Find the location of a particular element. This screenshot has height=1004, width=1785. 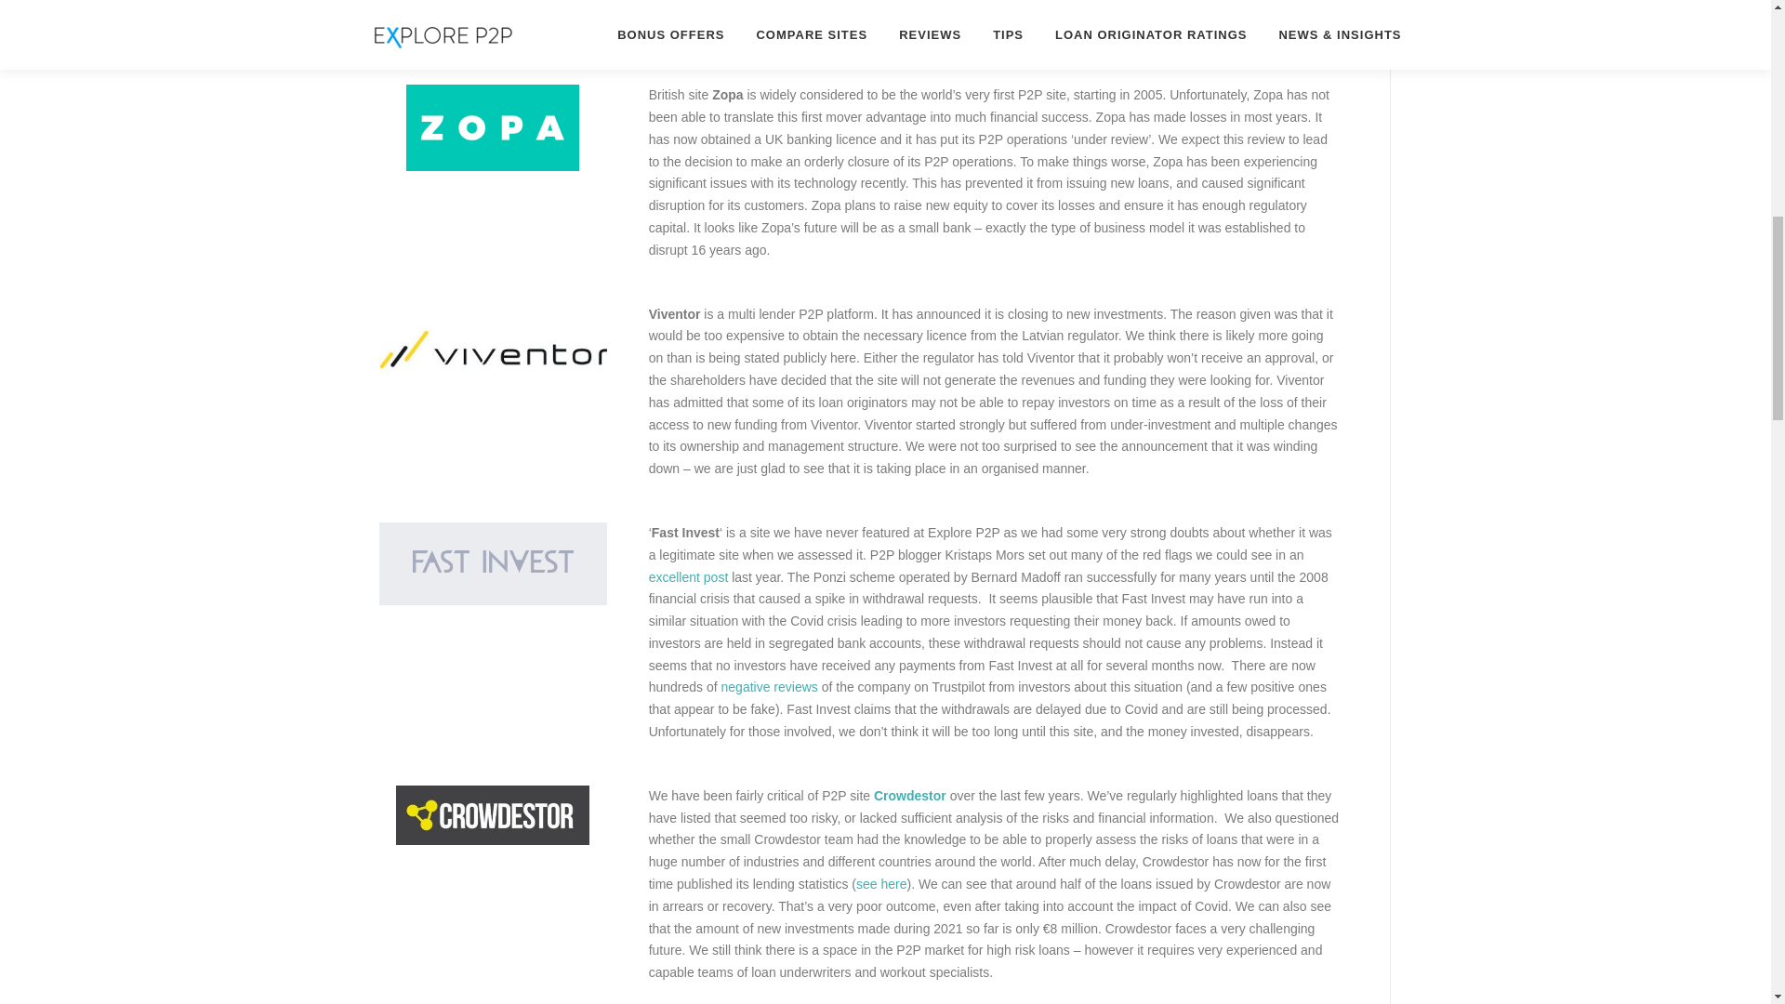

negative reviews is located at coordinates (769, 687).